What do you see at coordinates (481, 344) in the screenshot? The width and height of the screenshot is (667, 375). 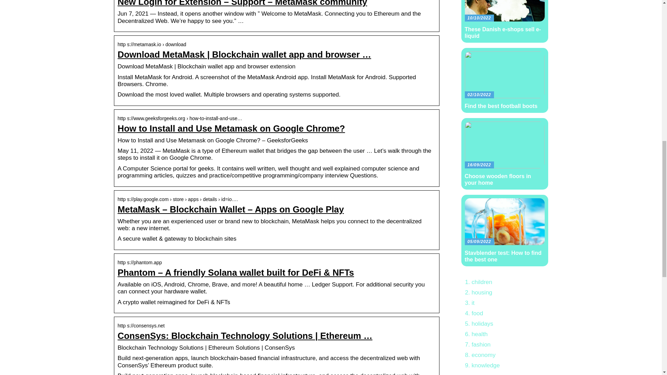 I see `fashion` at bounding box center [481, 344].